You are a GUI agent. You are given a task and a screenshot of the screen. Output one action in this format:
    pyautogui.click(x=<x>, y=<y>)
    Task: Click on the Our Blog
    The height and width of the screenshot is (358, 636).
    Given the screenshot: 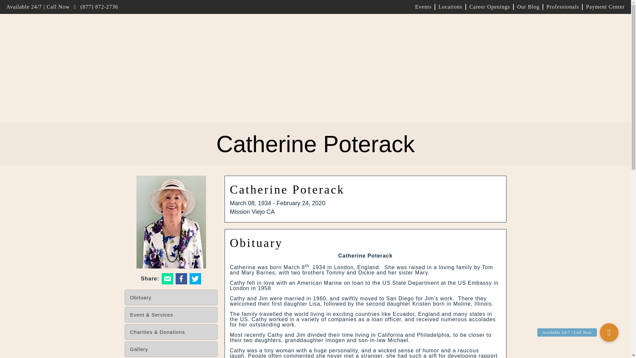 What is the action you would take?
    pyautogui.click(x=528, y=7)
    